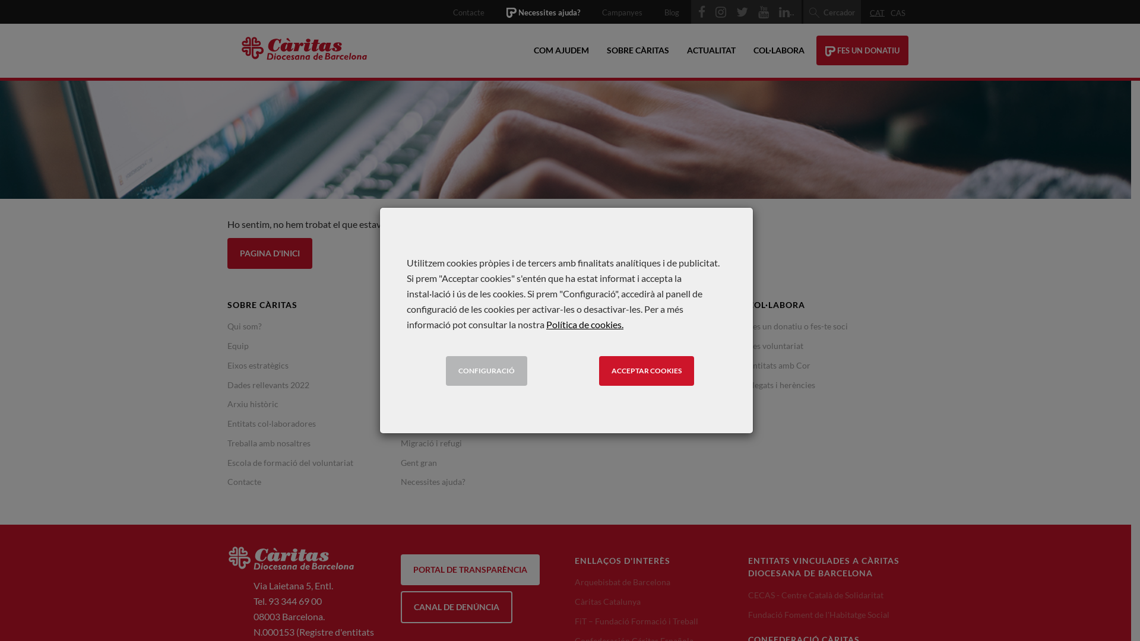 The image size is (1140, 641). What do you see at coordinates (898, 13) in the screenshot?
I see `CAS` at bounding box center [898, 13].